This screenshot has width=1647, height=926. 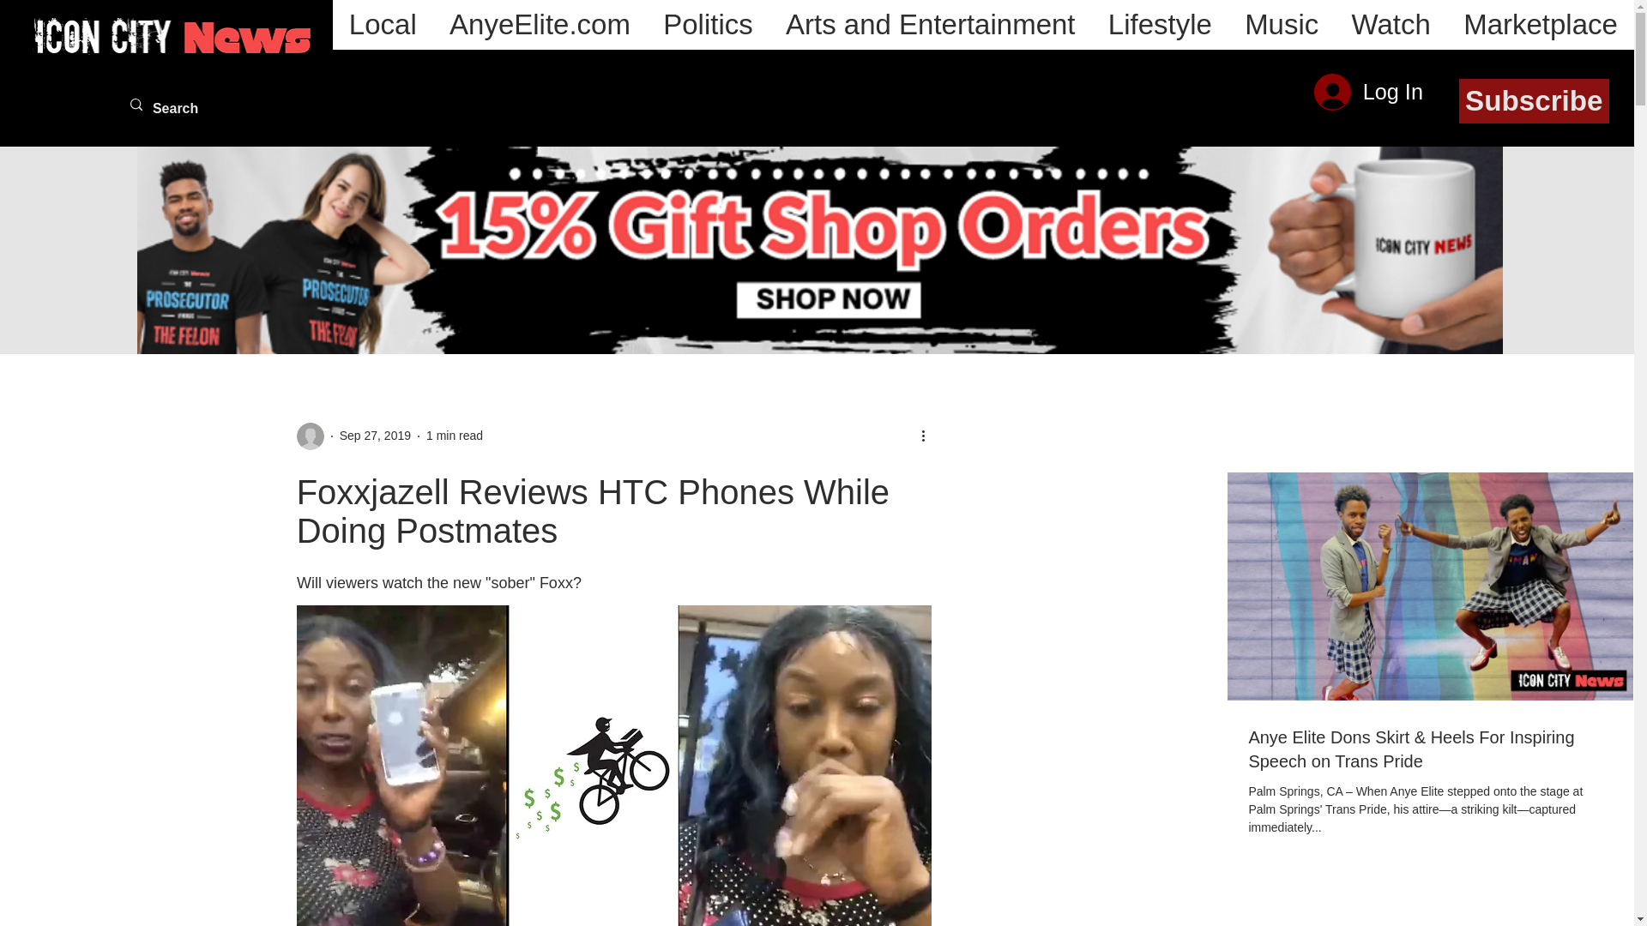 What do you see at coordinates (1160, 25) in the screenshot?
I see `Lifestyle` at bounding box center [1160, 25].